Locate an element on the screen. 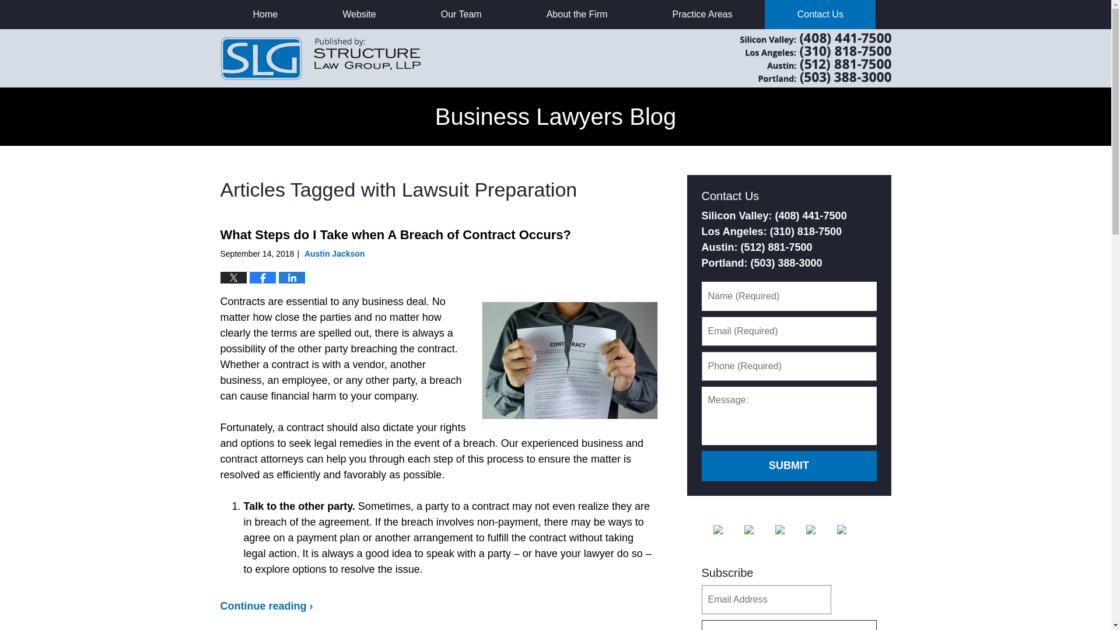 Image resolution: width=1120 pixels, height=630 pixels. Austin Jackson is located at coordinates (335, 253).